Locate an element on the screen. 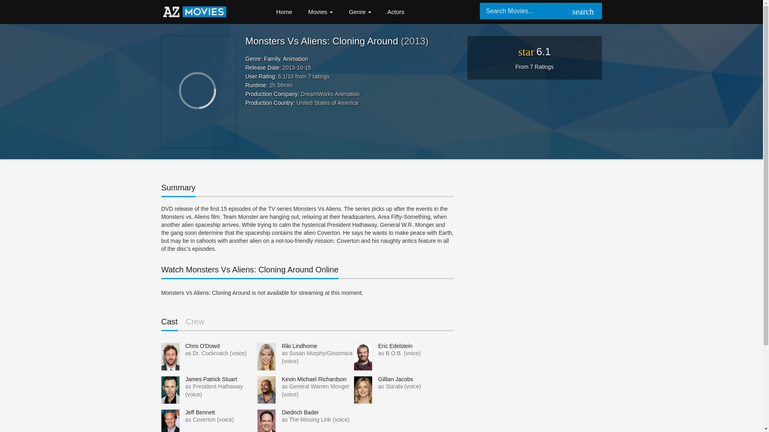 The width and height of the screenshot is (769, 432). Cast is located at coordinates (169, 324).